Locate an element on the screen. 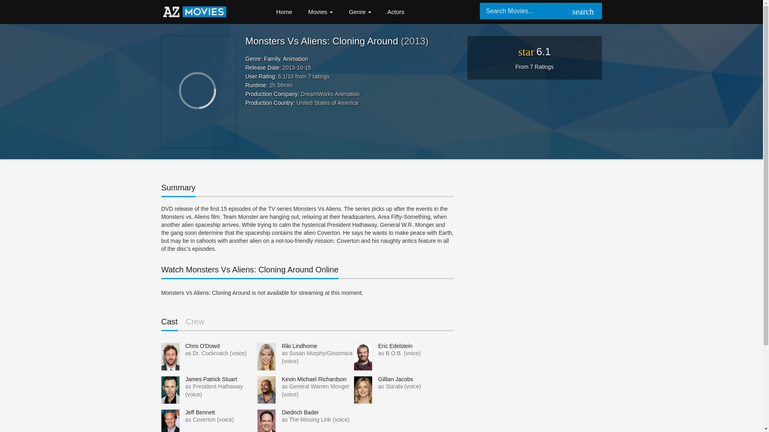 The width and height of the screenshot is (769, 432). Cast is located at coordinates (169, 324).